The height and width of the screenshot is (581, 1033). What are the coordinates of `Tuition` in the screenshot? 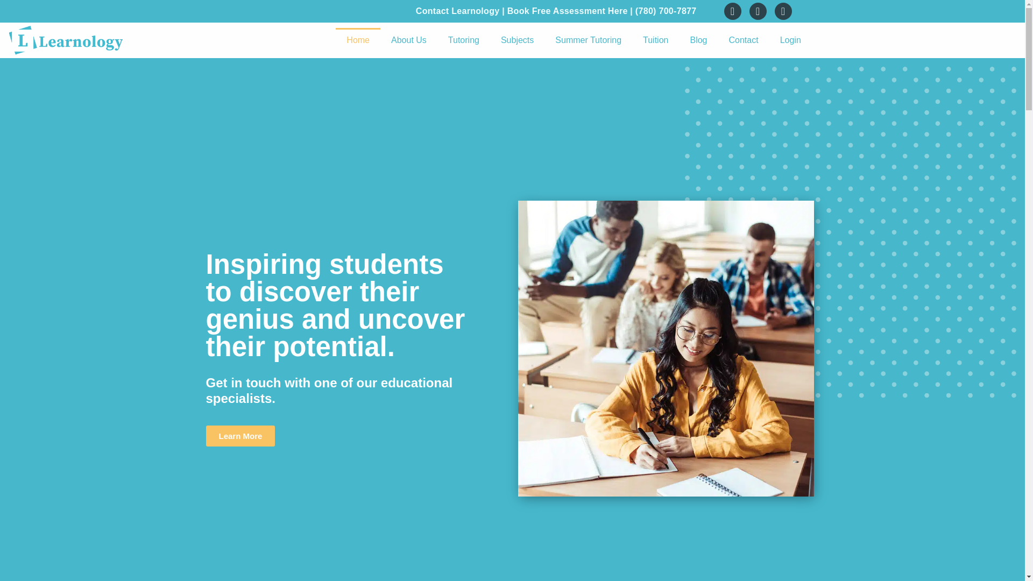 It's located at (655, 40).